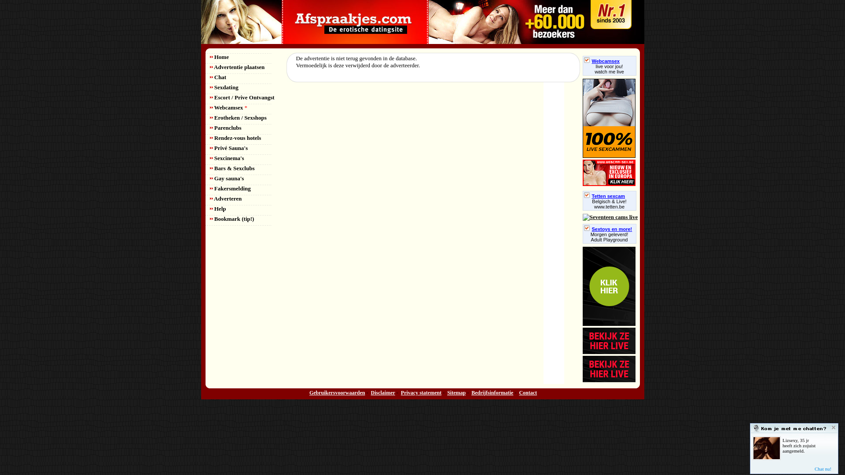 The width and height of the screenshot is (845, 475). What do you see at coordinates (794, 448) in the screenshot?
I see `Lizsexy, 35 jr
heeft zich zojuist aangemeld.
Chat nu!` at bounding box center [794, 448].